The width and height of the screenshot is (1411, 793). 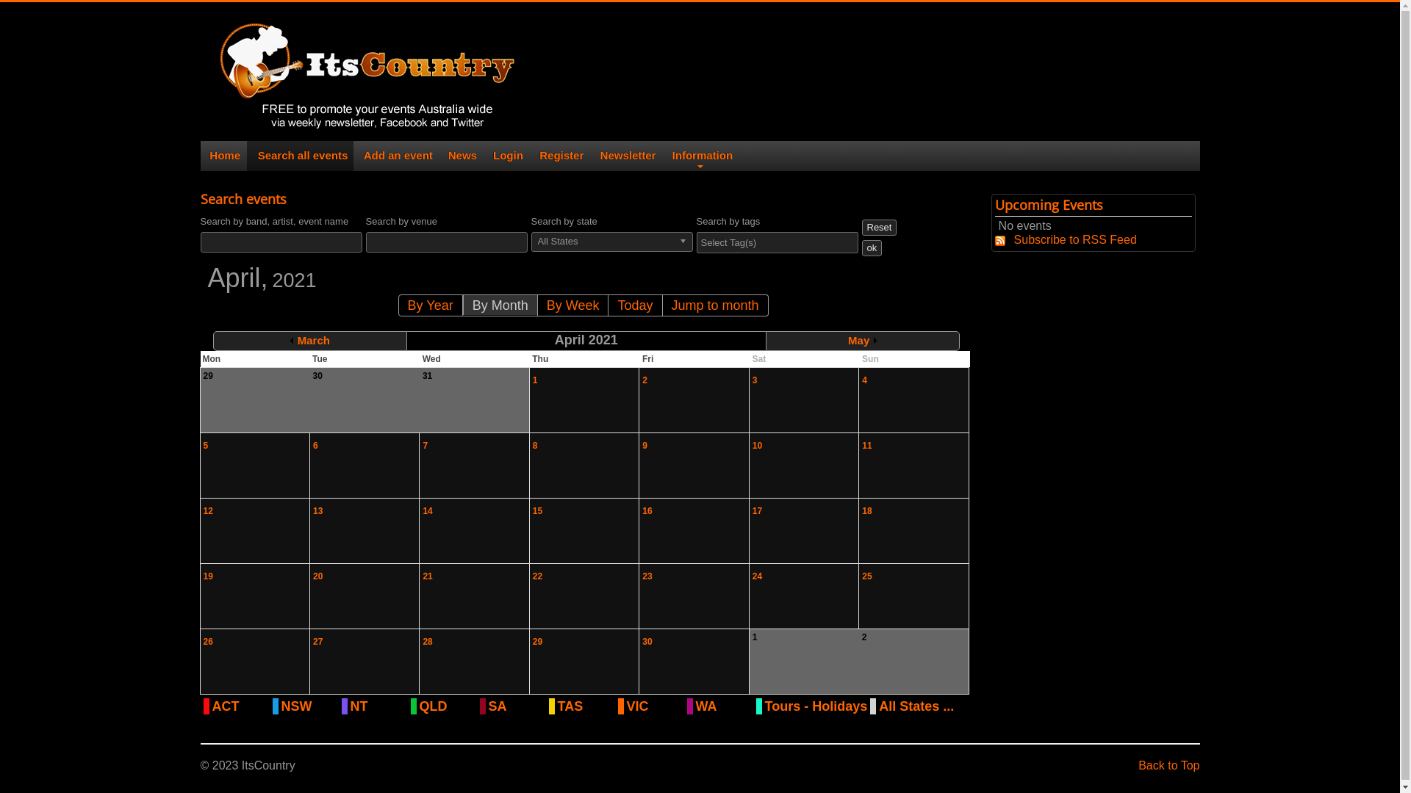 I want to click on 18, so click(x=867, y=511).